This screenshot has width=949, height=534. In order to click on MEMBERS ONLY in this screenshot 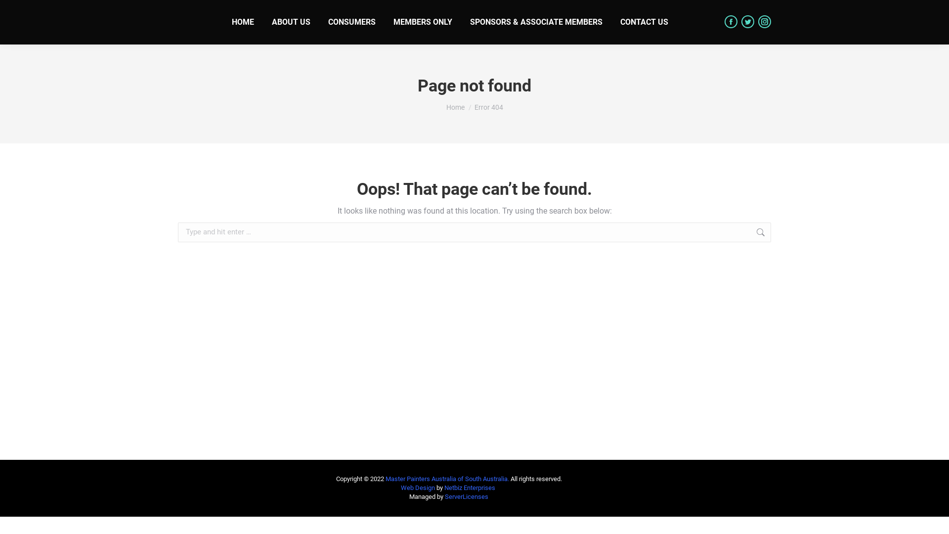, I will do `click(423, 22)`.